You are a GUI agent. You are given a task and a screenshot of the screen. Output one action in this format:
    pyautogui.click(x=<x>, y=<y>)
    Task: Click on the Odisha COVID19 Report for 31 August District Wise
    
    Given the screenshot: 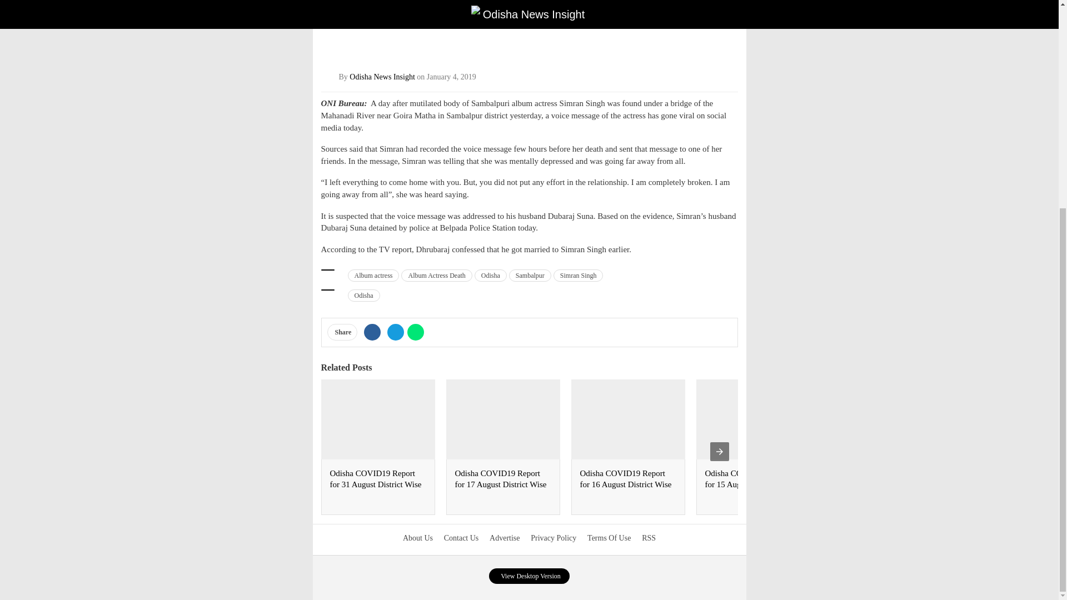 What is the action you would take?
    pyautogui.click(x=376, y=479)
    